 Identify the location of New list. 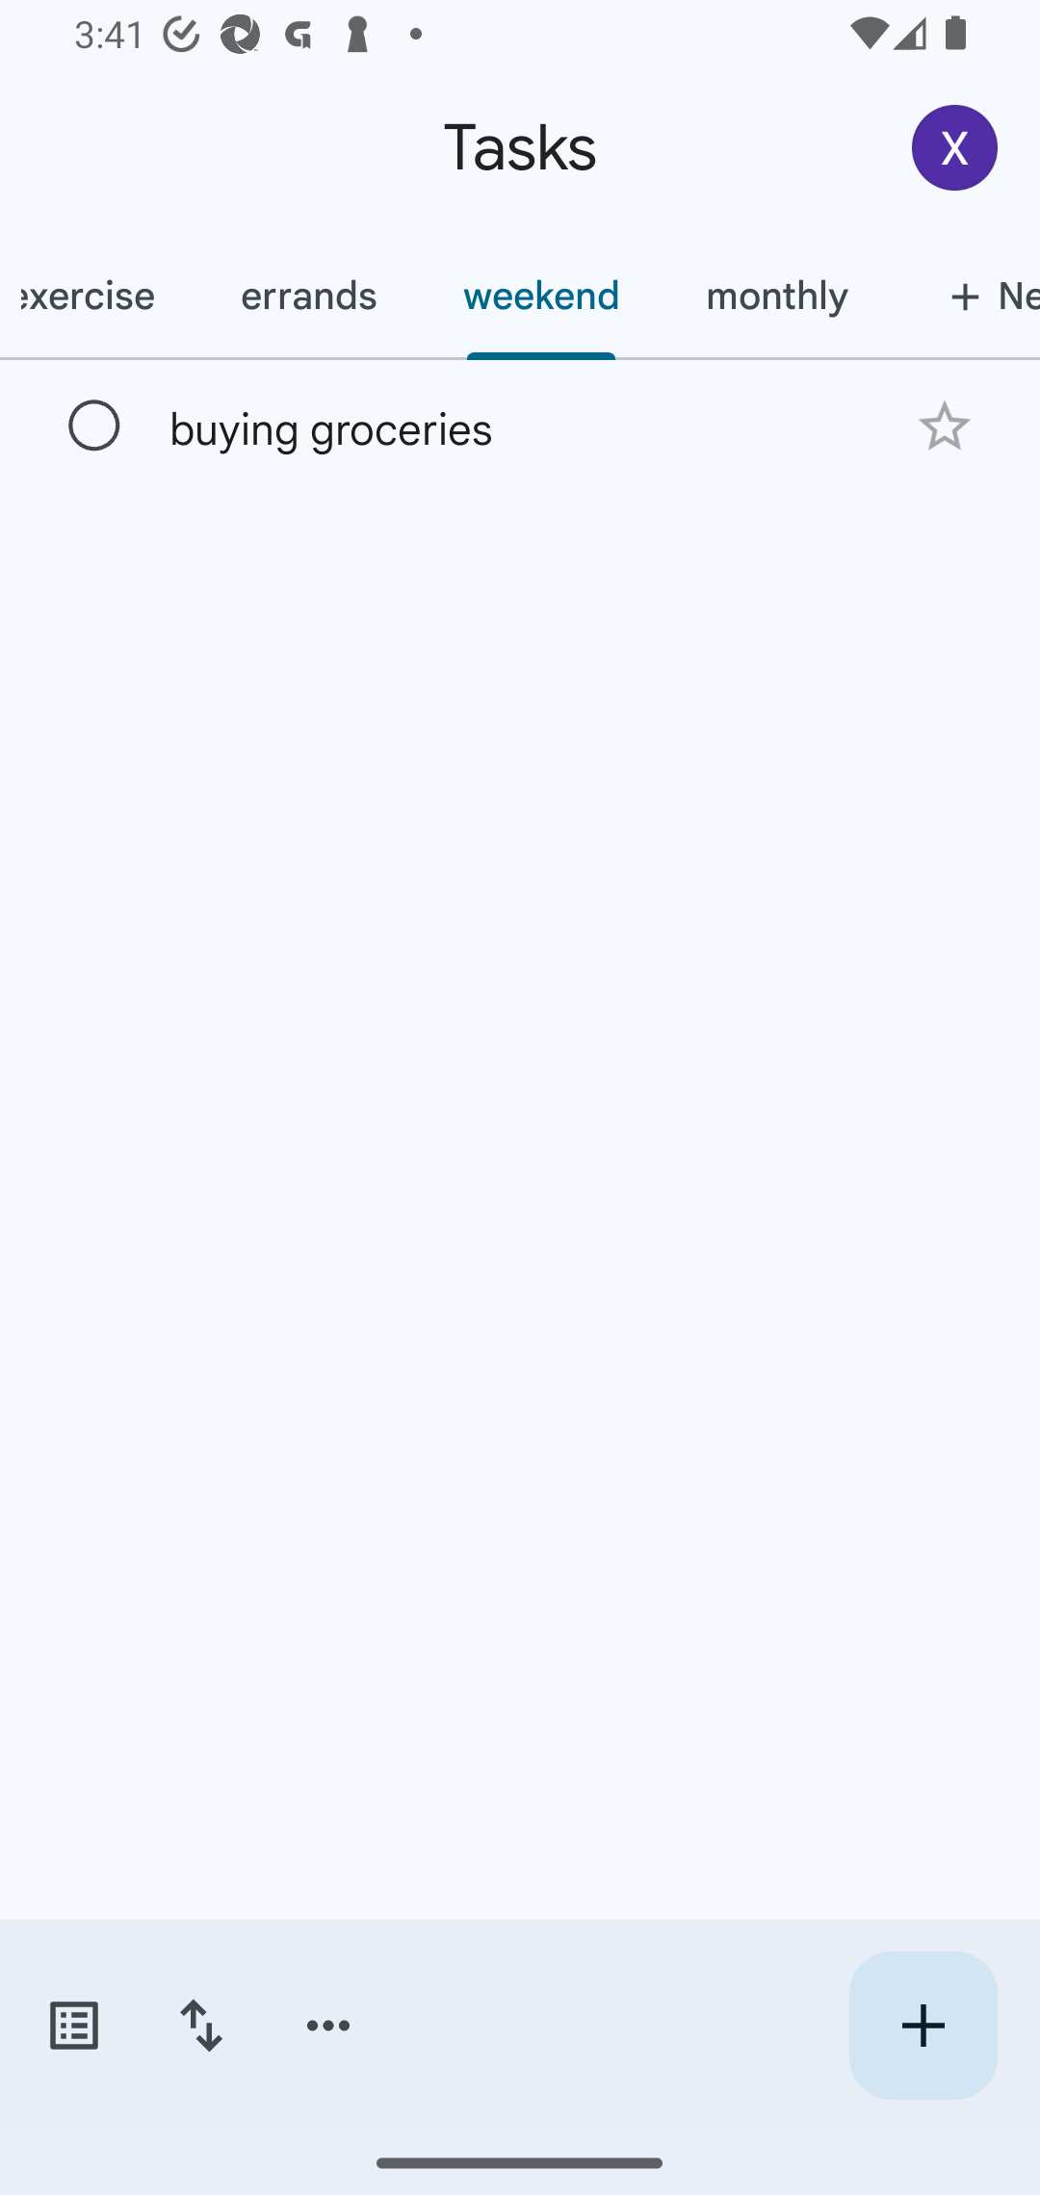
(965, 296).